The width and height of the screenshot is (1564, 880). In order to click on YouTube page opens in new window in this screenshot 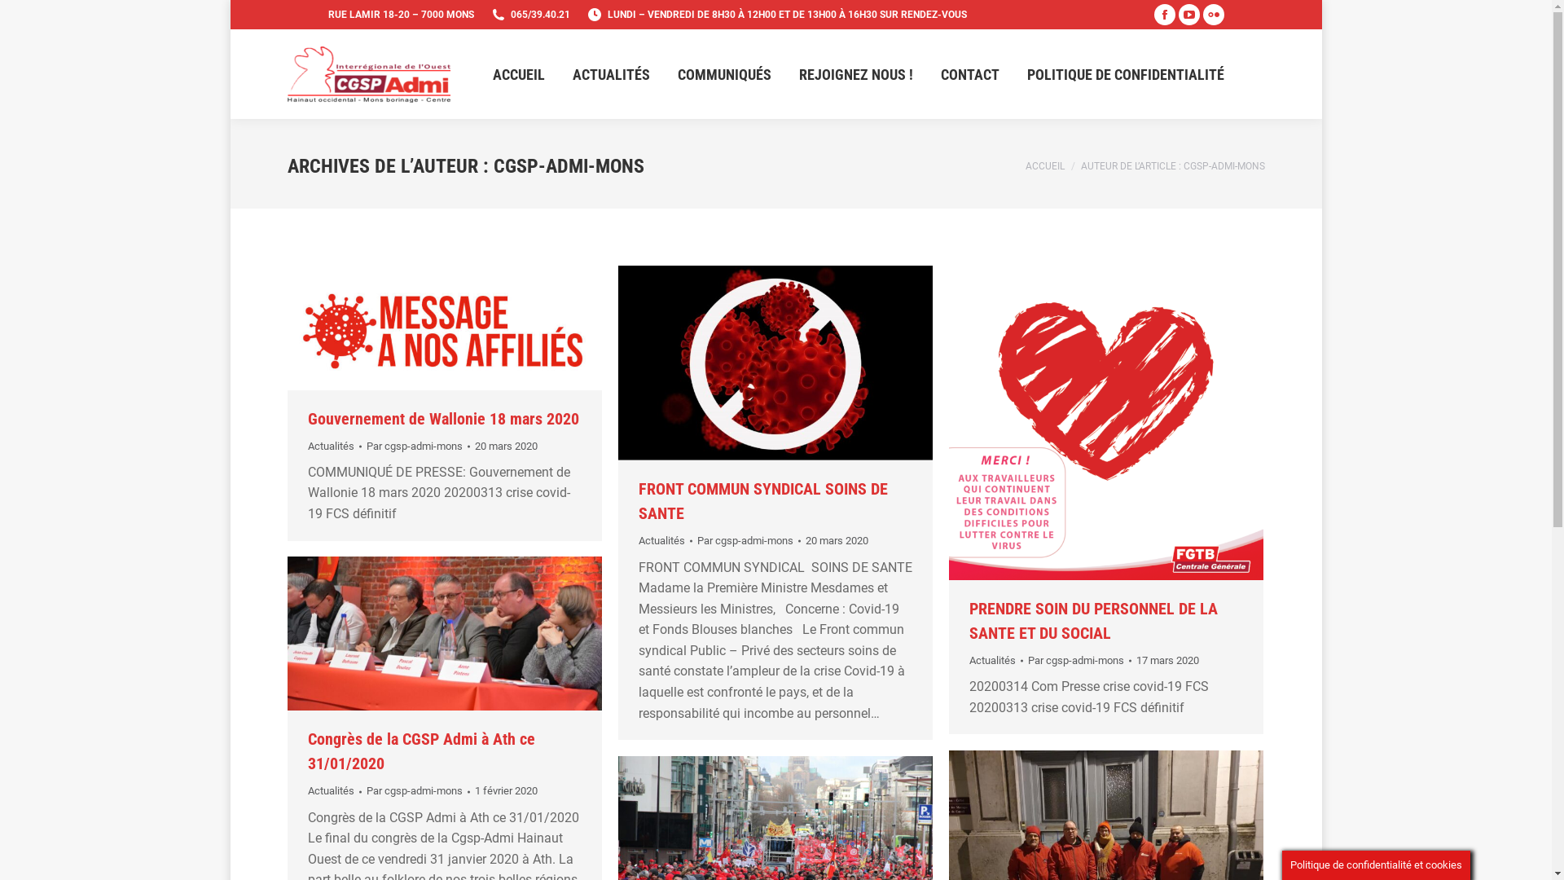, I will do `click(1188, 15)`.